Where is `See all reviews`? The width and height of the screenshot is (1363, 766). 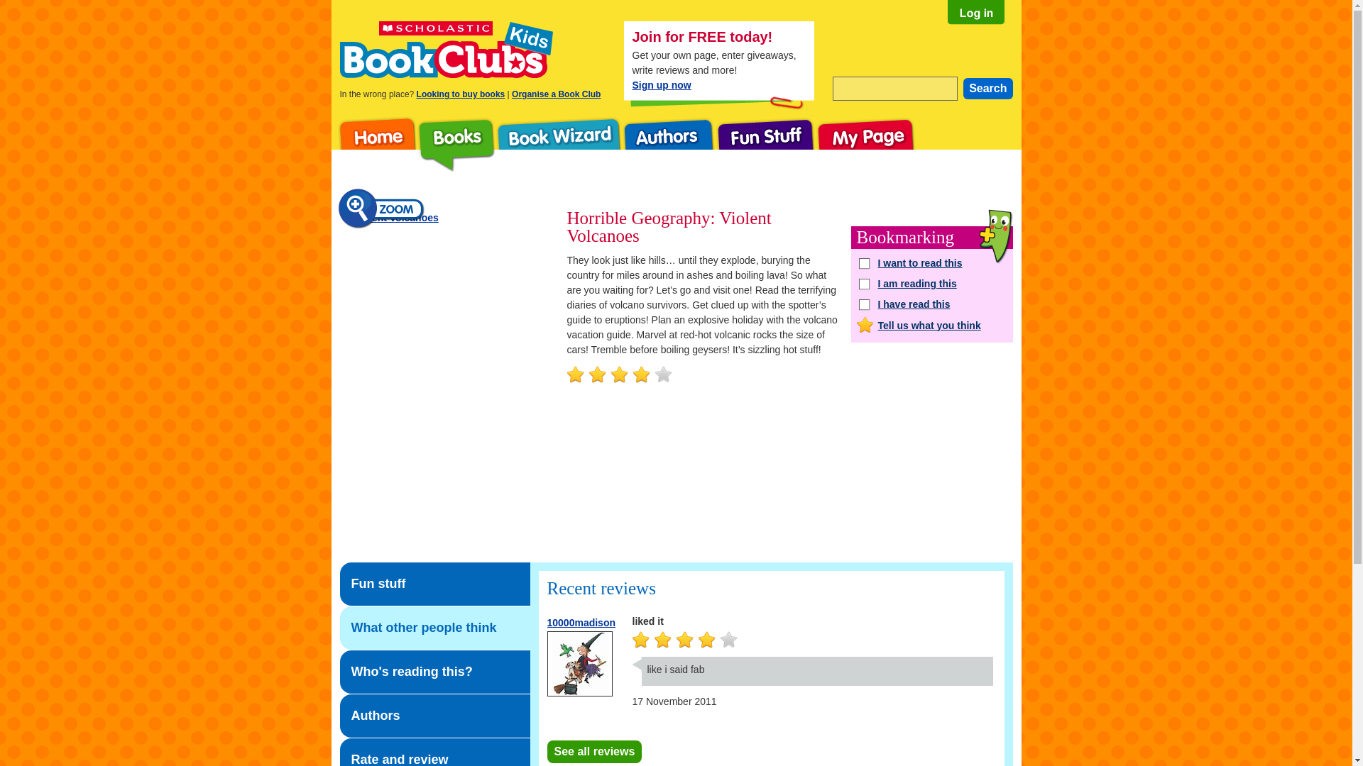
See all reviews is located at coordinates (593, 752).